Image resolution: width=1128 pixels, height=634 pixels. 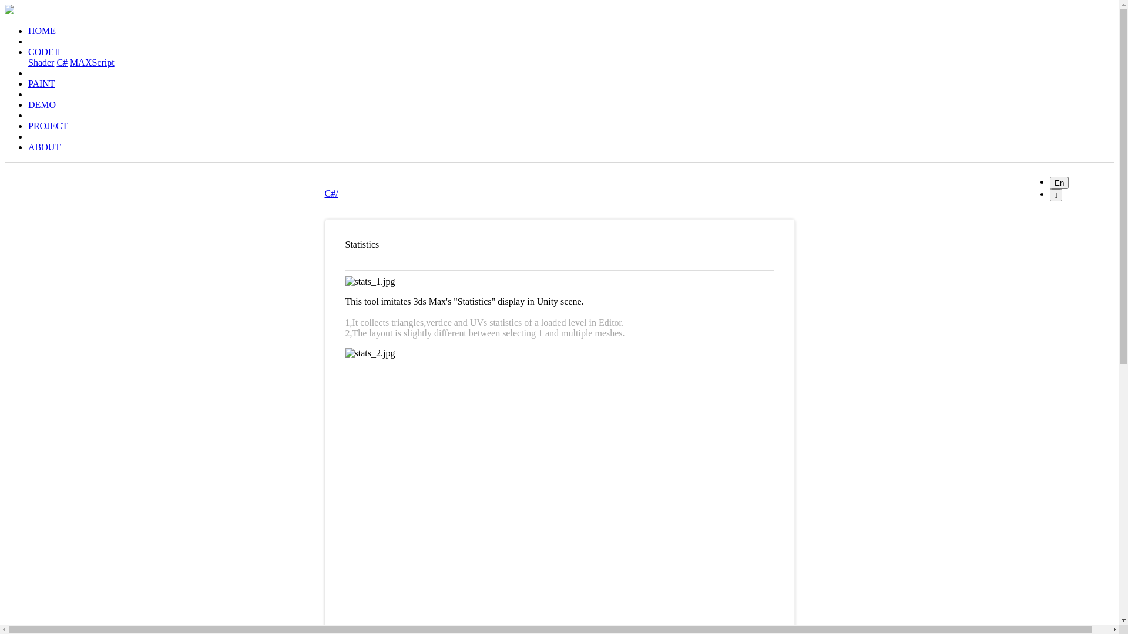 What do you see at coordinates (45, 147) in the screenshot?
I see `ABOUT` at bounding box center [45, 147].